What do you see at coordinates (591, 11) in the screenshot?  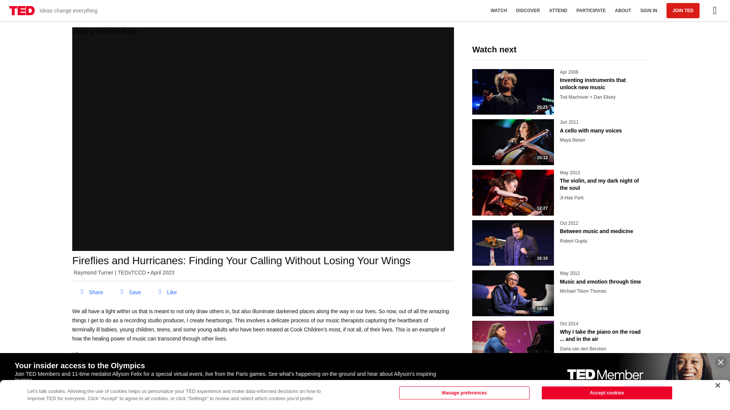 I see `Save` at bounding box center [591, 11].